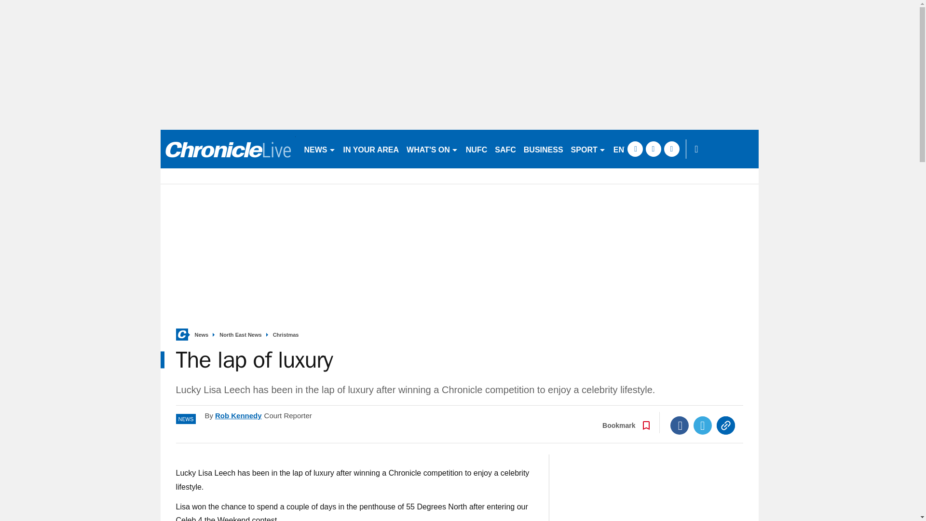 The width and height of the screenshot is (926, 521). Describe the element at coordinates (228, 149) in the screenshot. I see `nechronicle` at that location.